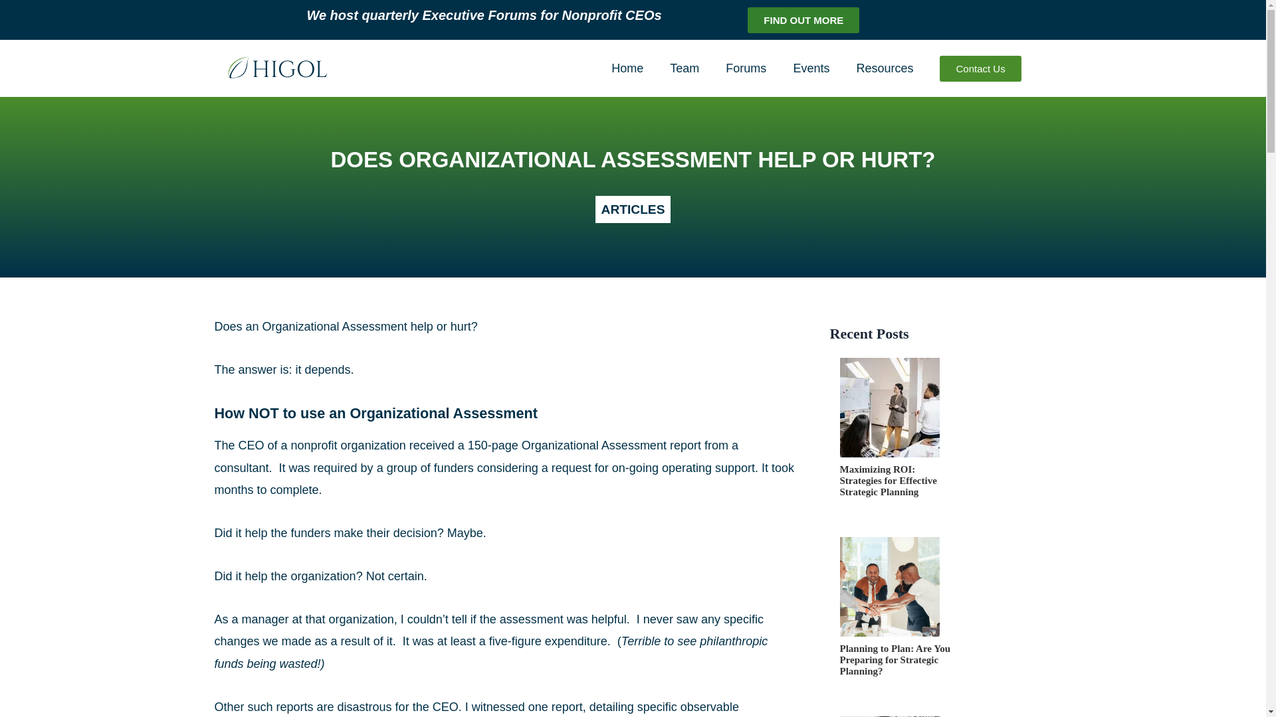  Describe the element at coordinates (746, 68) in the screenshot. I see `Forums` at that location.